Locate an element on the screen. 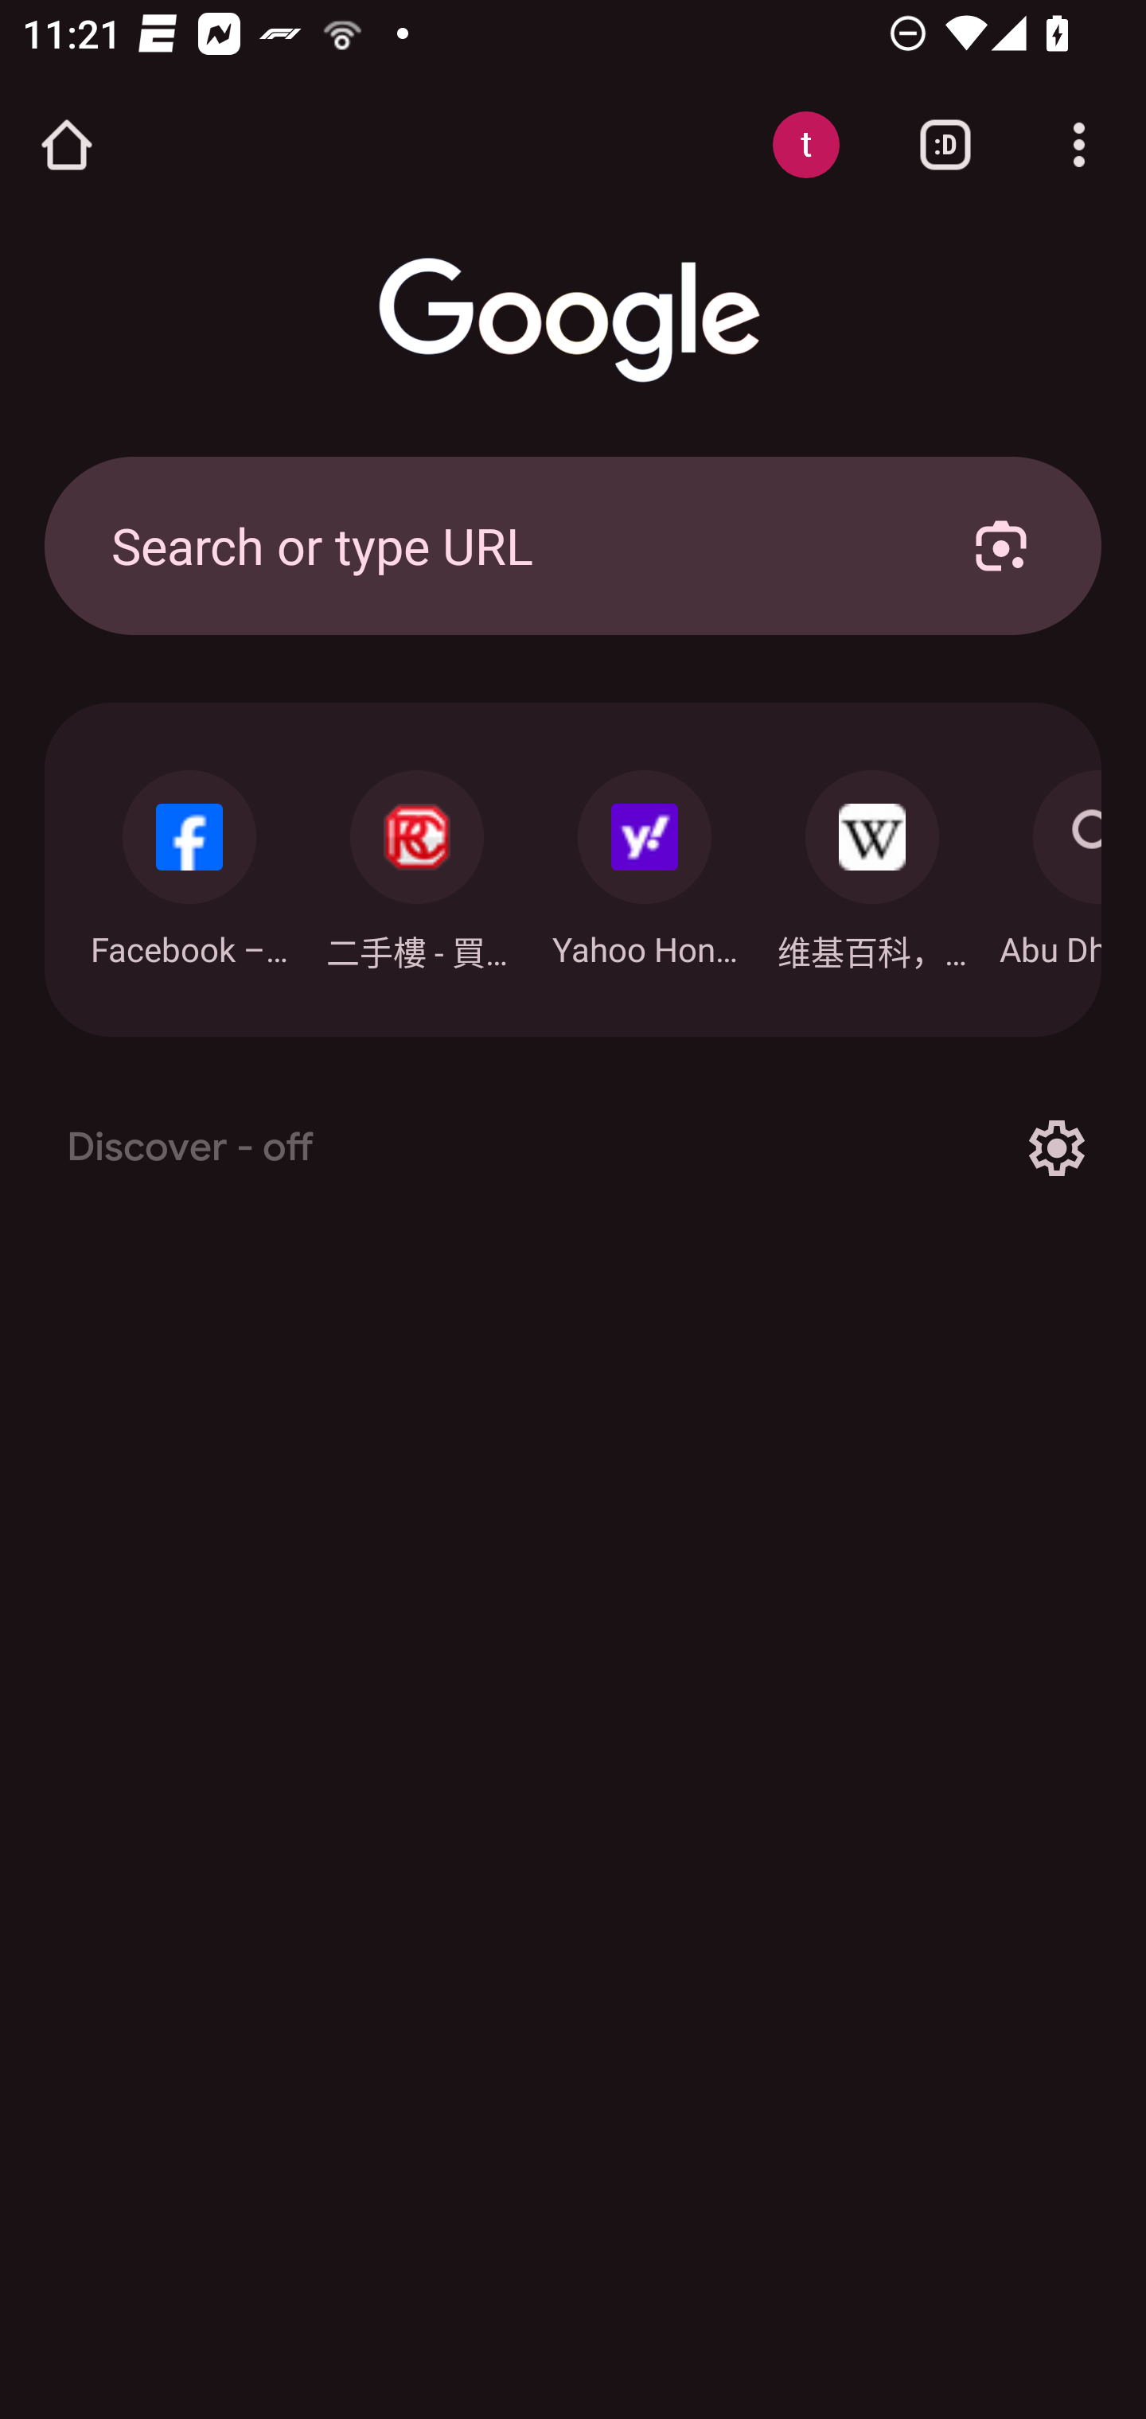 The width and height of the screenshot is (1146, 2419). Switch or close tabs is located at coordinates (945, 145).